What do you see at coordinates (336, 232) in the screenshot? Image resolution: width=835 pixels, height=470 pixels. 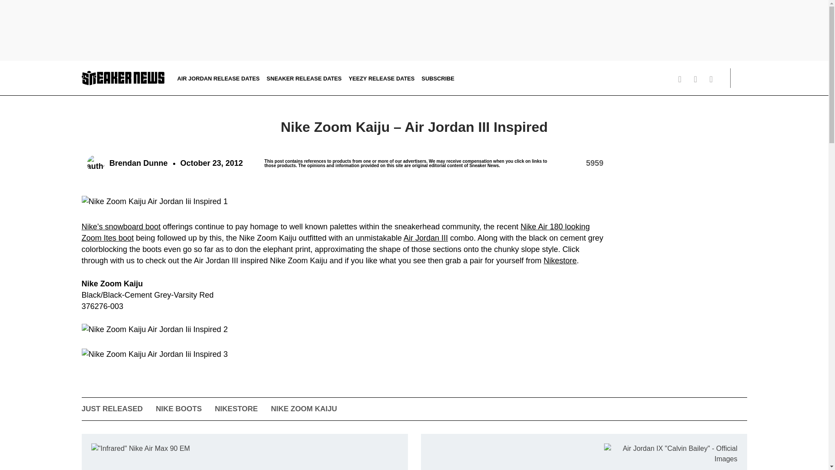 I see `Nike Air 180 looking Zoom Ites boot` at bounding box center [336, 232].